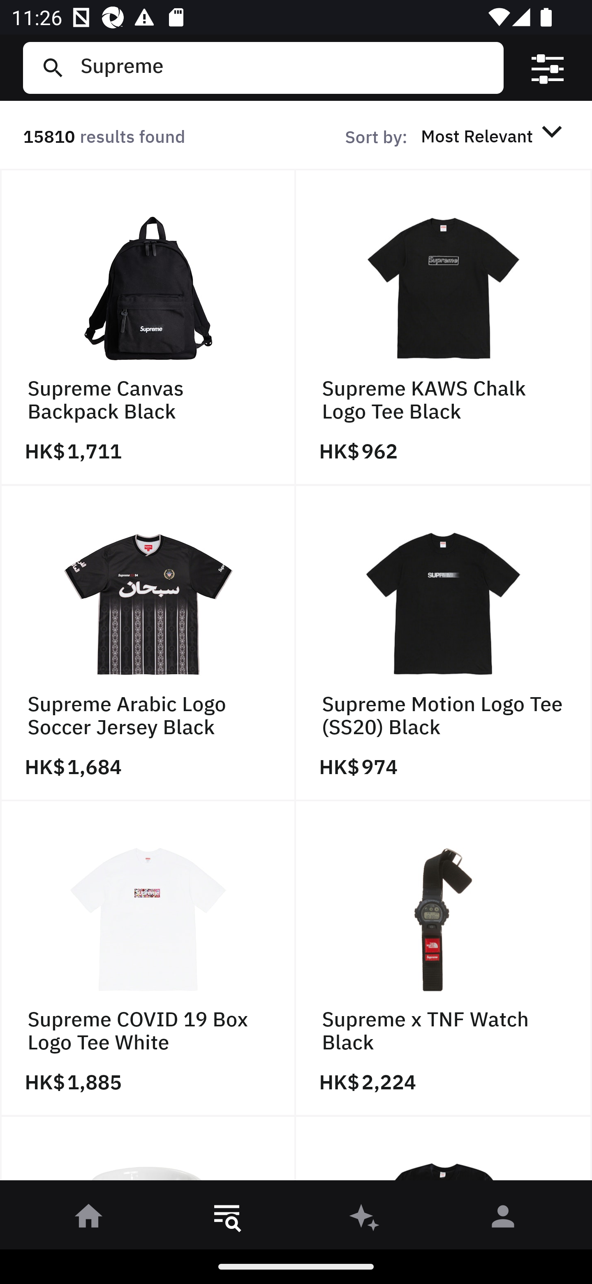  I want to click on 󰋜, so click(89, 1219).